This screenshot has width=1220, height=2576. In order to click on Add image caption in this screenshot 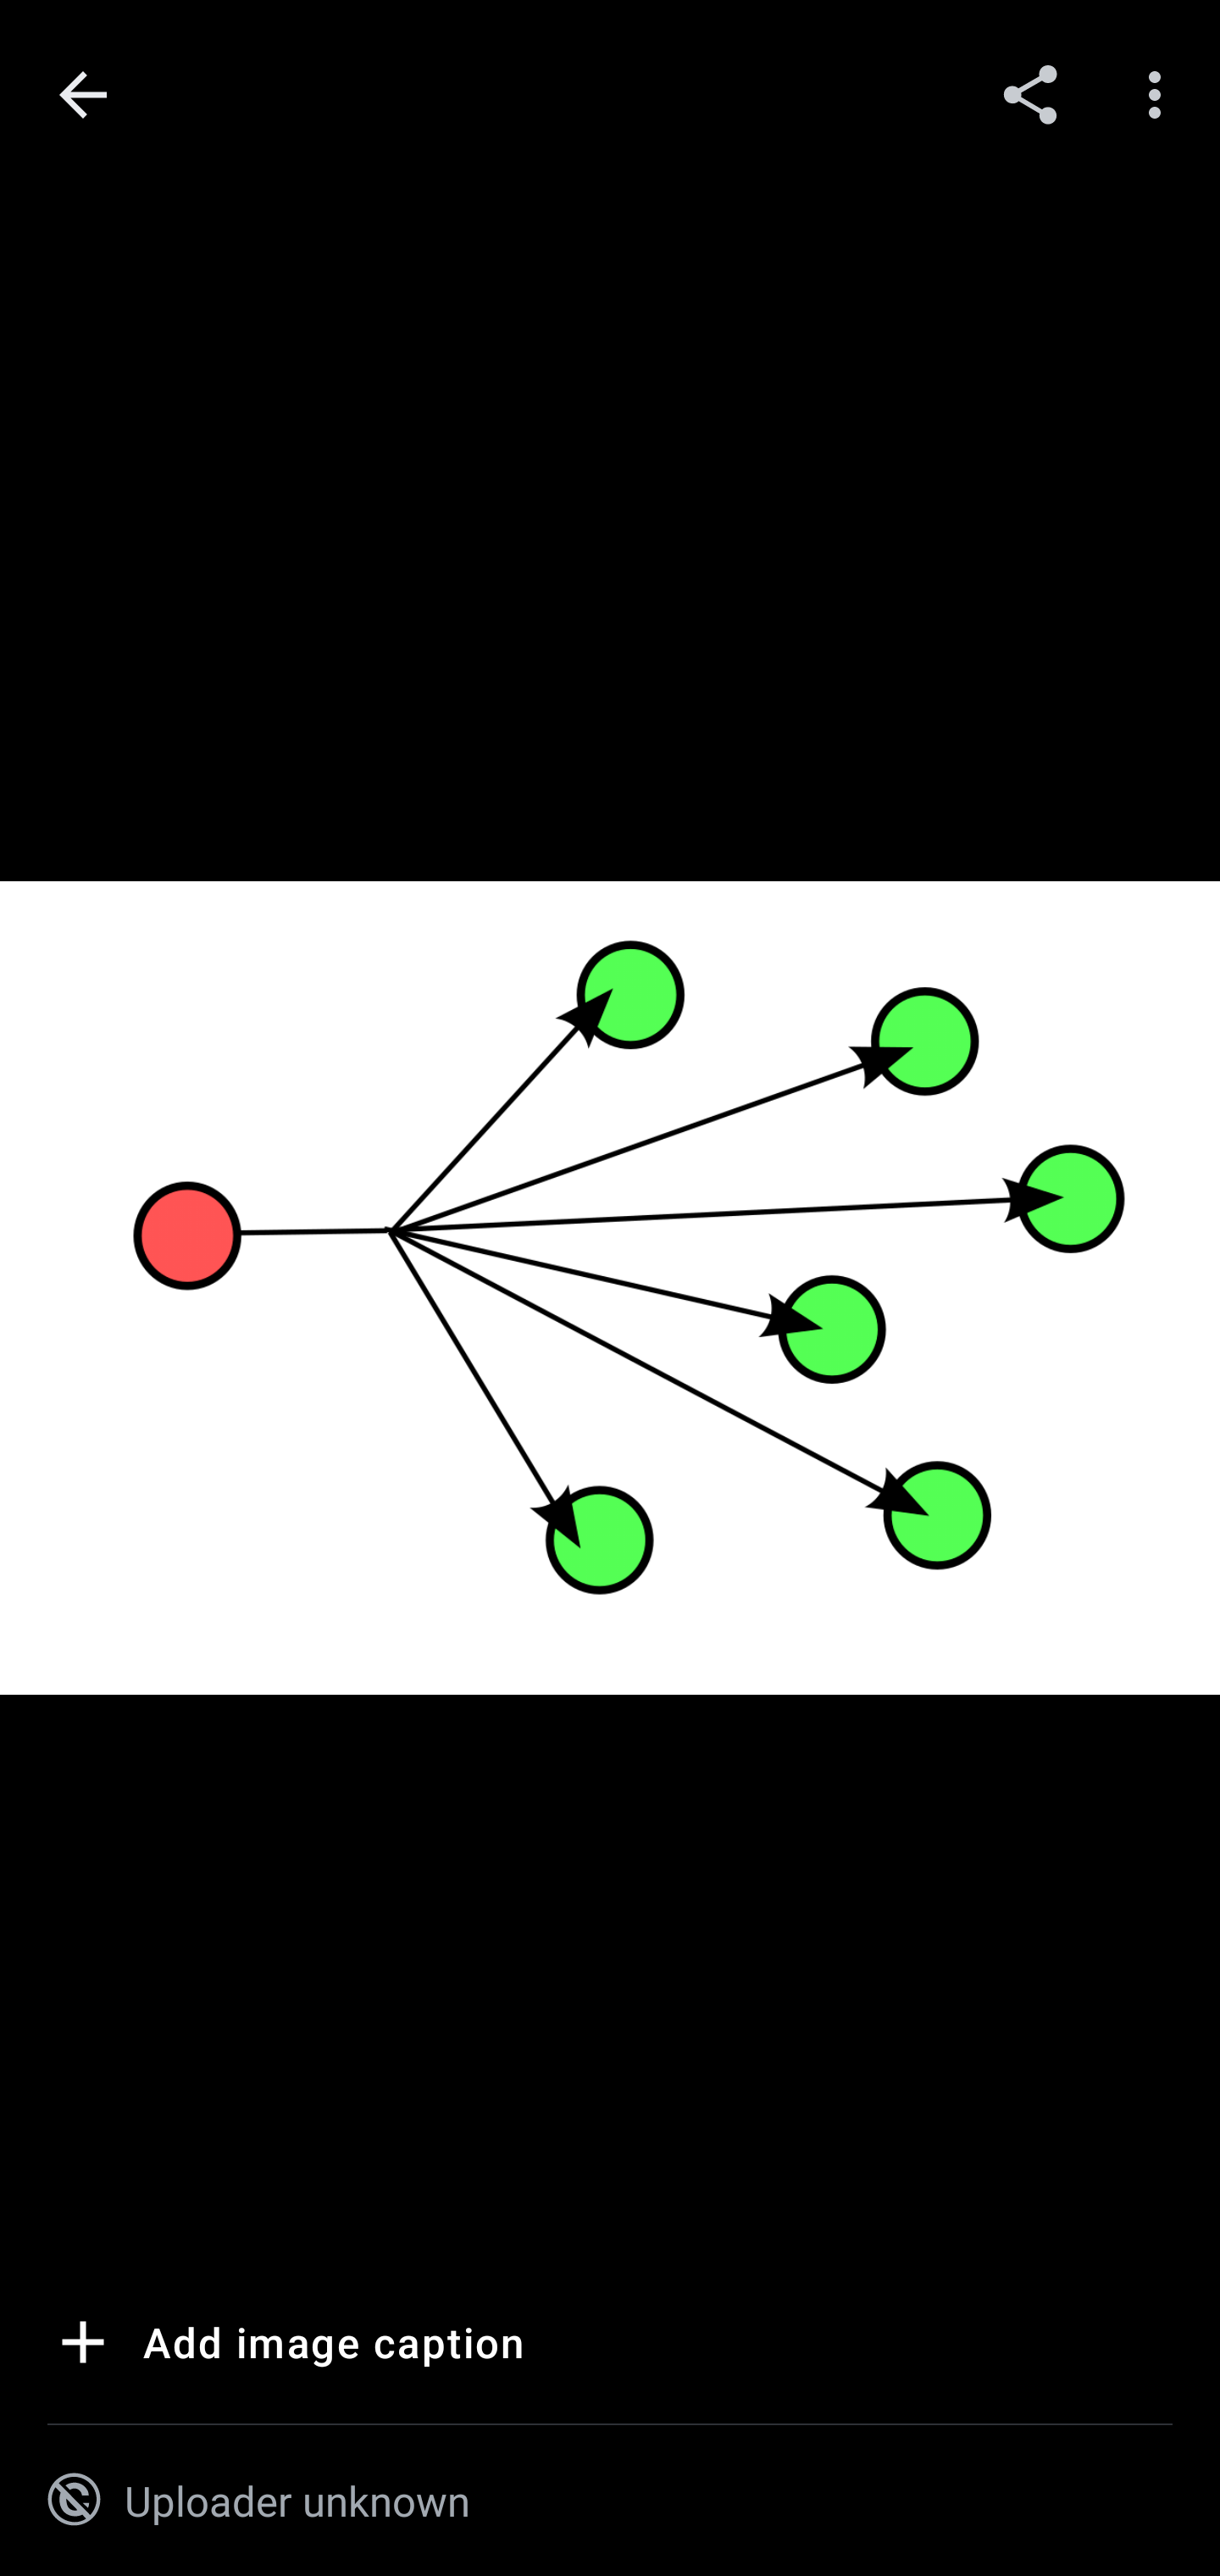, I will do `click(286, 2347)`.